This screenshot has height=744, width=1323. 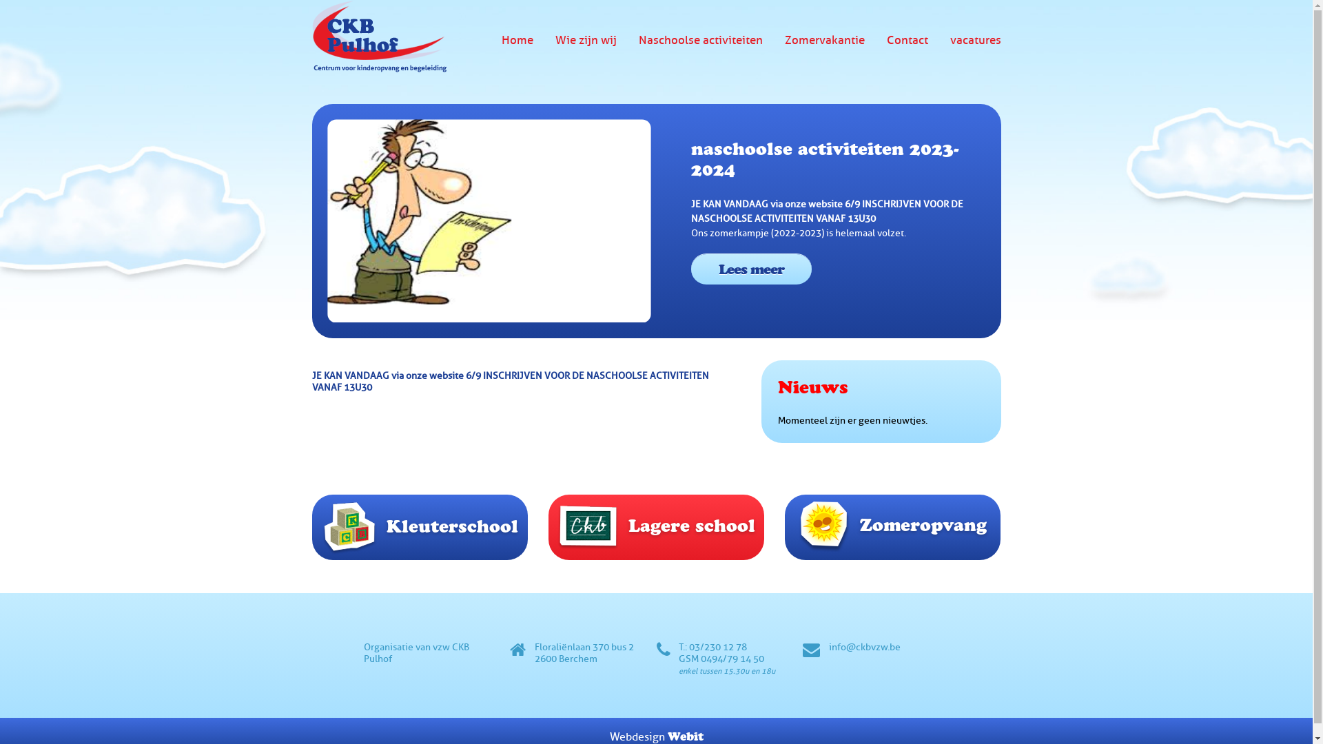 I want to click on Kleuterschool, so click(x=420, y=526).